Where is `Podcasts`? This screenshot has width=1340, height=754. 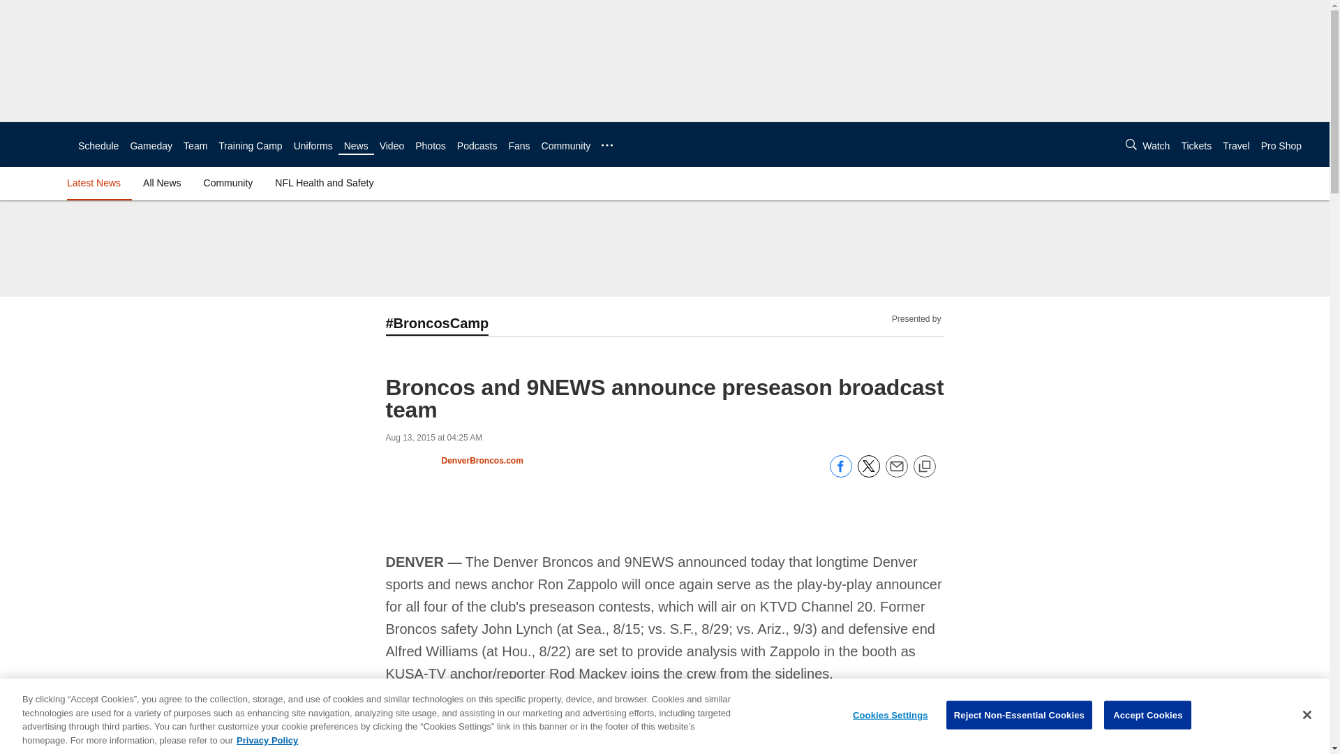
Podcasts is located at coordinates (477, 145).